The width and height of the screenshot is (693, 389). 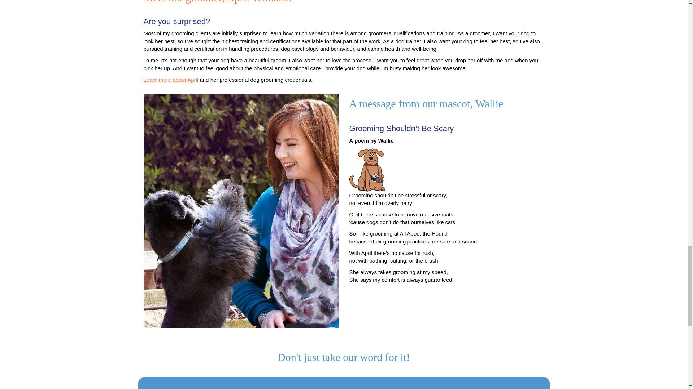 I want to click on Learn more about April, so click(x=171, y=80).